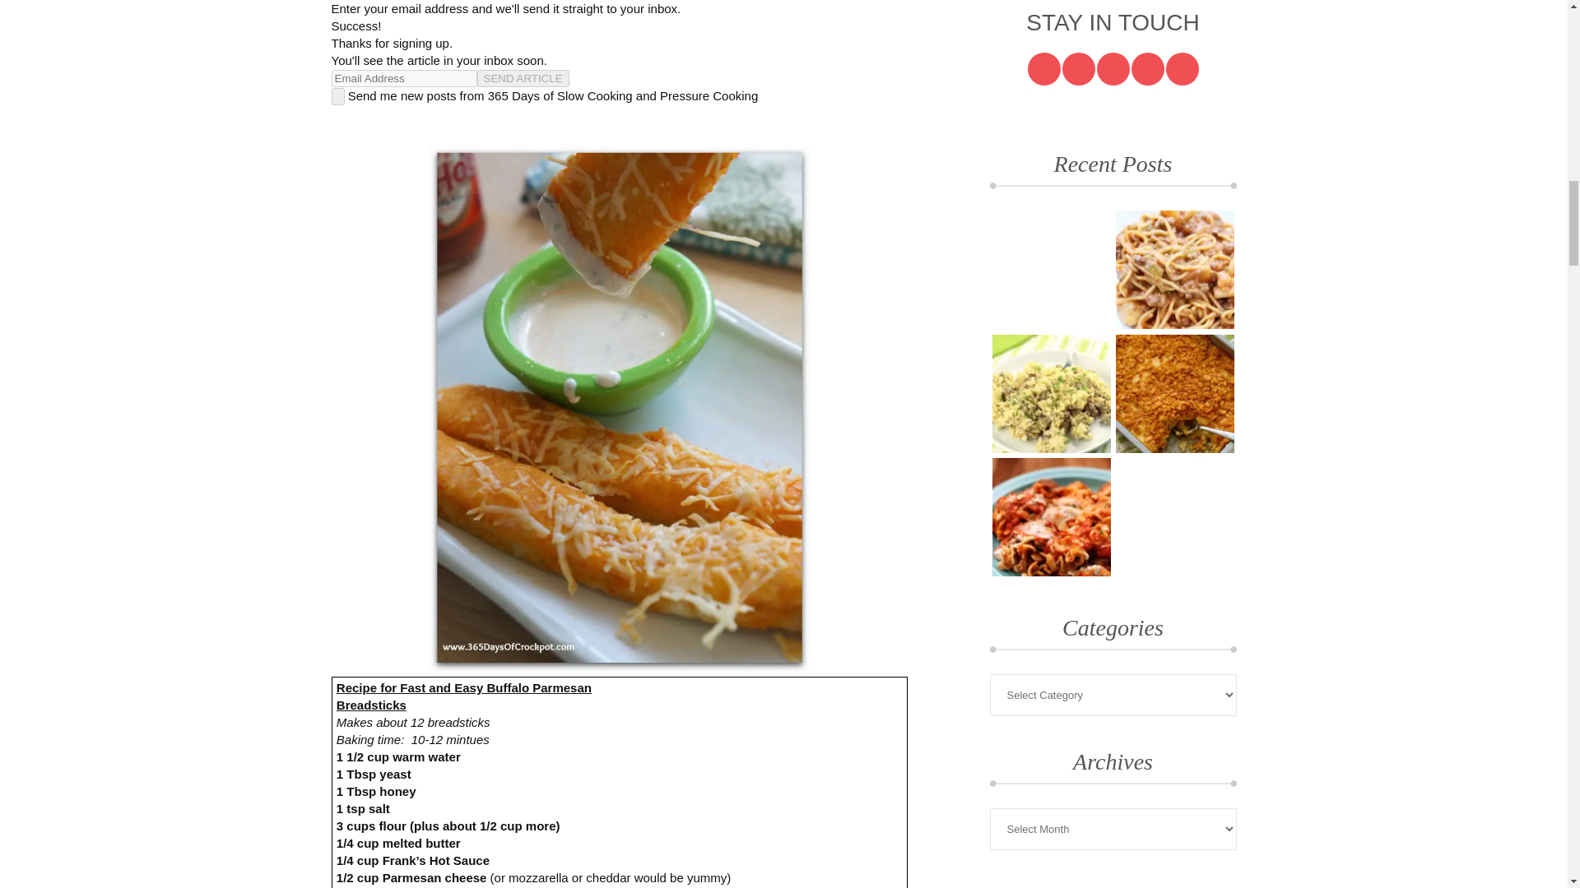 Image resolution: width=1580 pixels, height=888 pixels. What do you see at coordinates (1051, 516) in the screenshot?
I see `Old Fashioned Company Casserole` at bounding box center [1051, 516].